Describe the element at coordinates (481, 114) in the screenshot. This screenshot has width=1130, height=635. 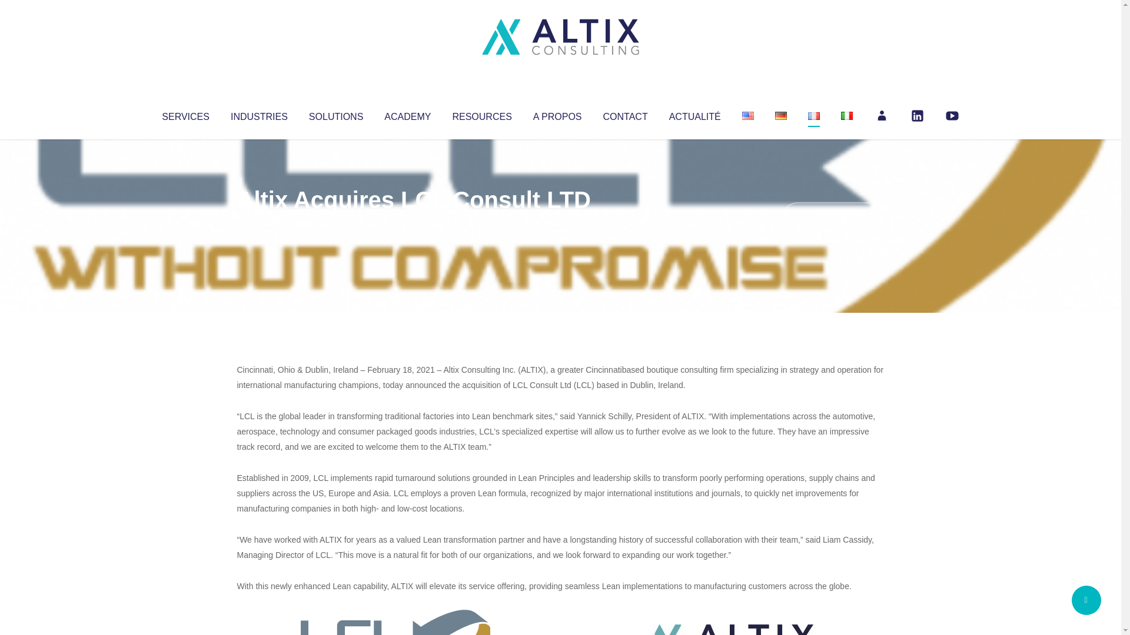
I see `RESOURCES` at that location.